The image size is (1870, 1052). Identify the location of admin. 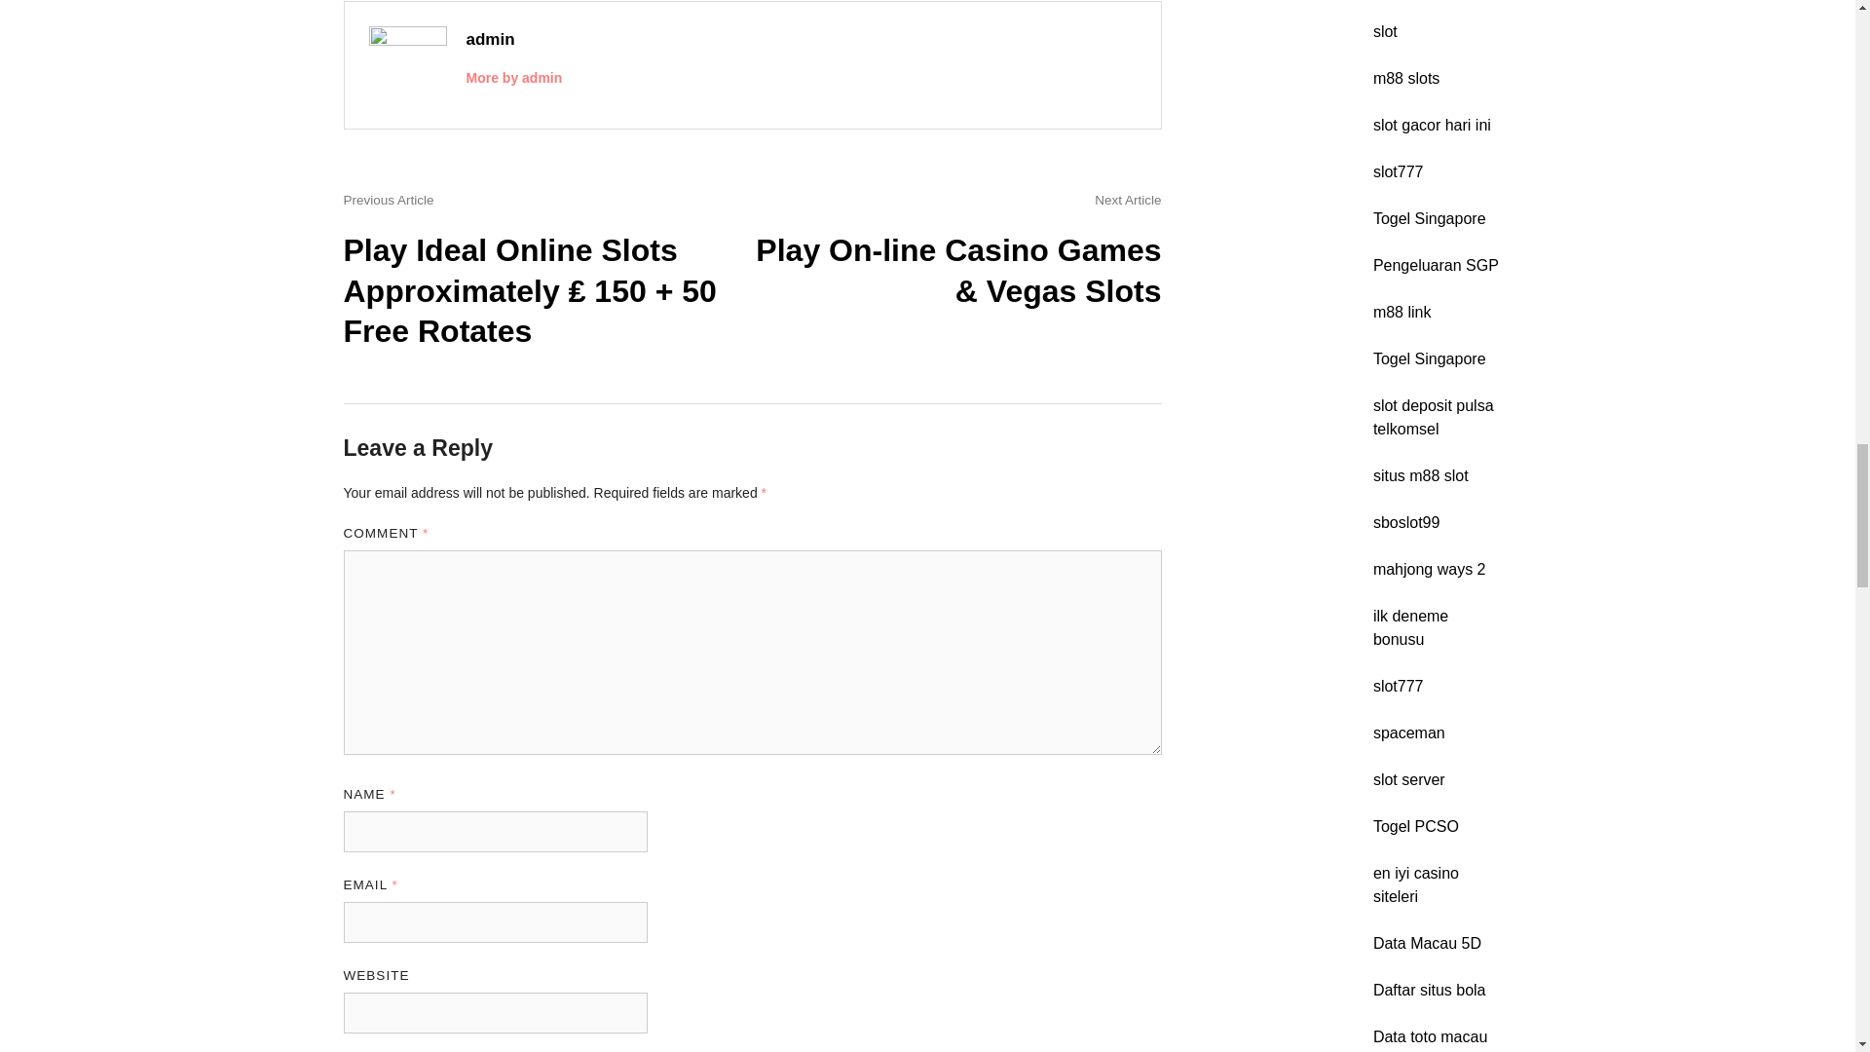
(490, 39).